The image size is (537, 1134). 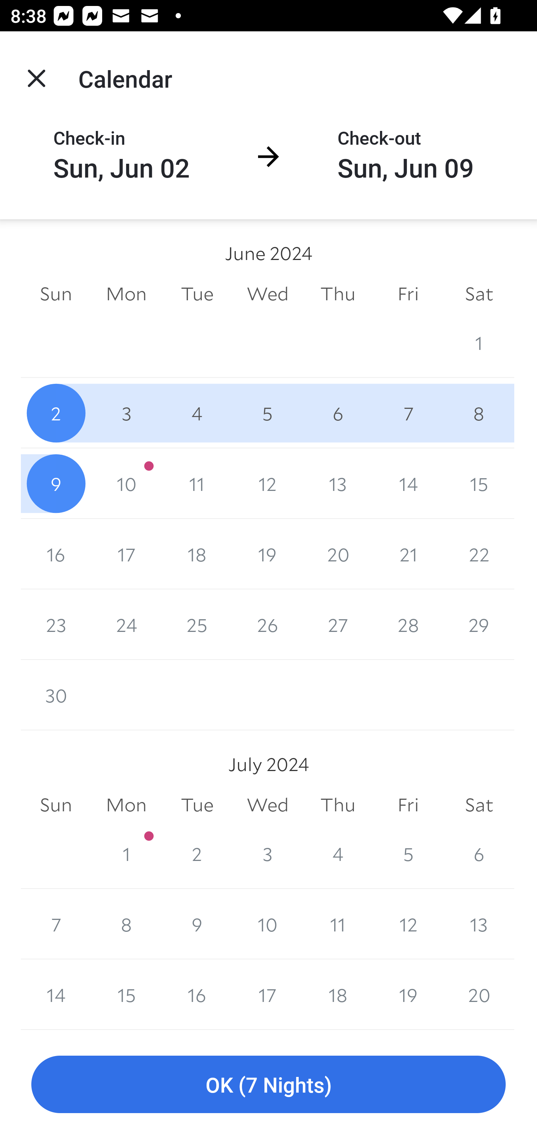 I want to click on 7 7 July 2024, so click(x=56, y=924).